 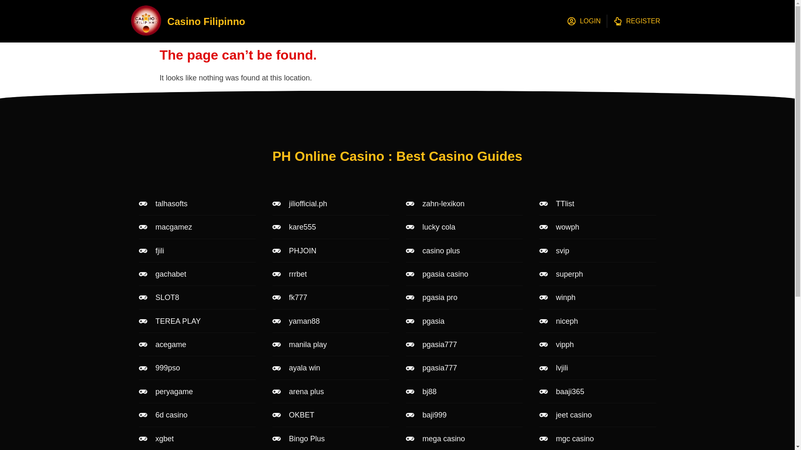 What do you see at coordinates (330, 415) in the screenshot?
I see `OKBET` at bounding box center [330, 415].